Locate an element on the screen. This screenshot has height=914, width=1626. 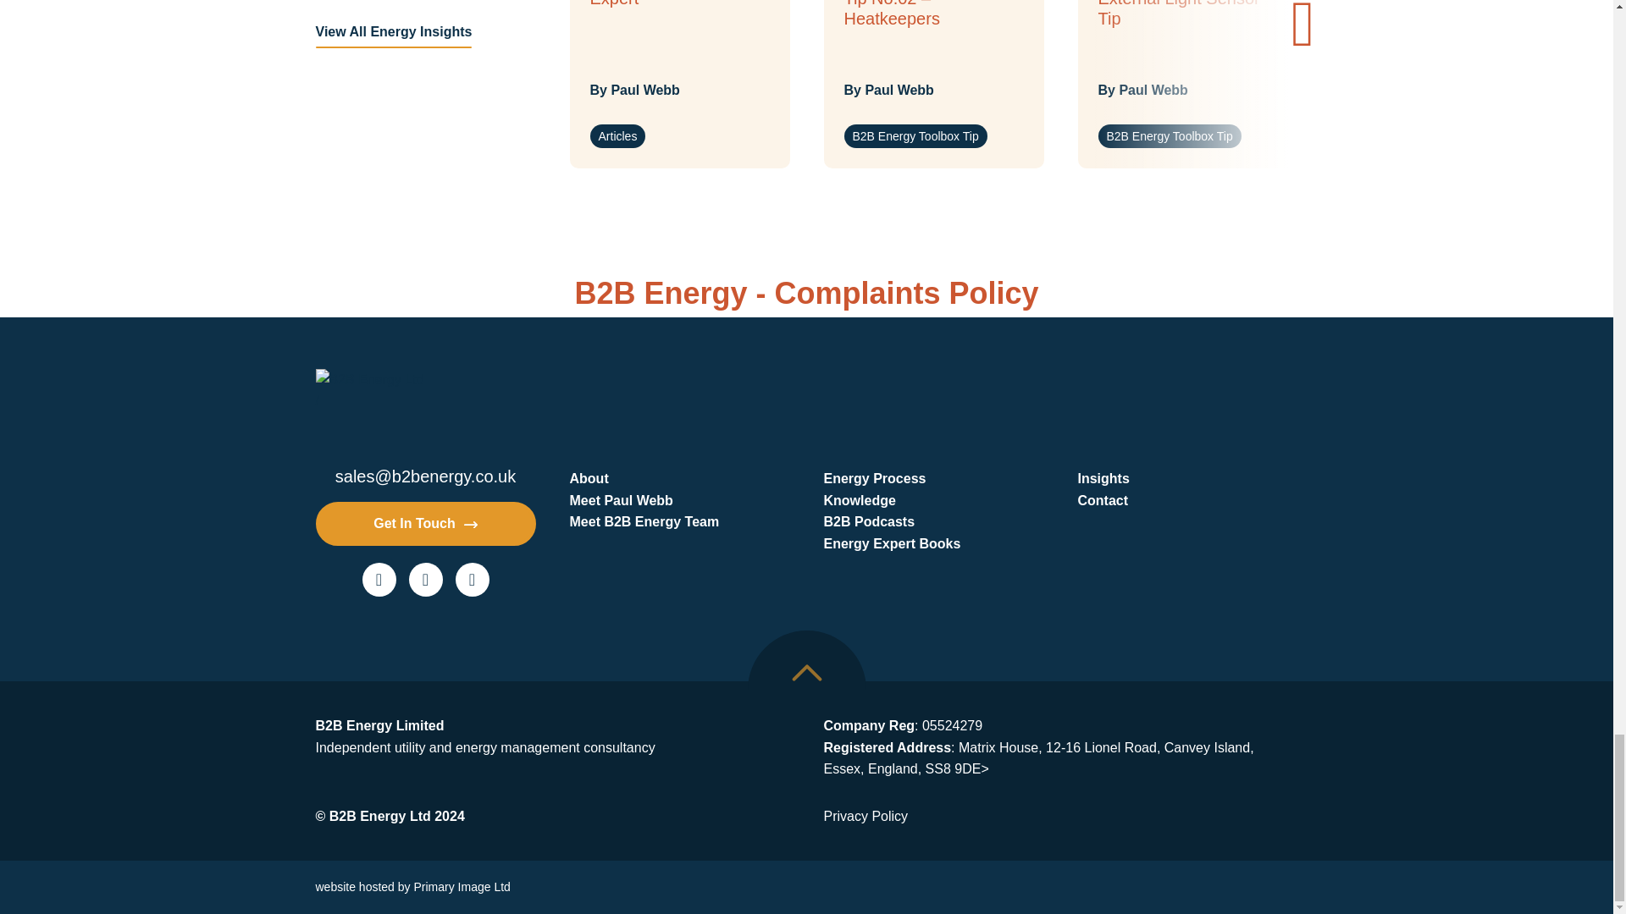
Back to top is located at coordinates (805, 689).